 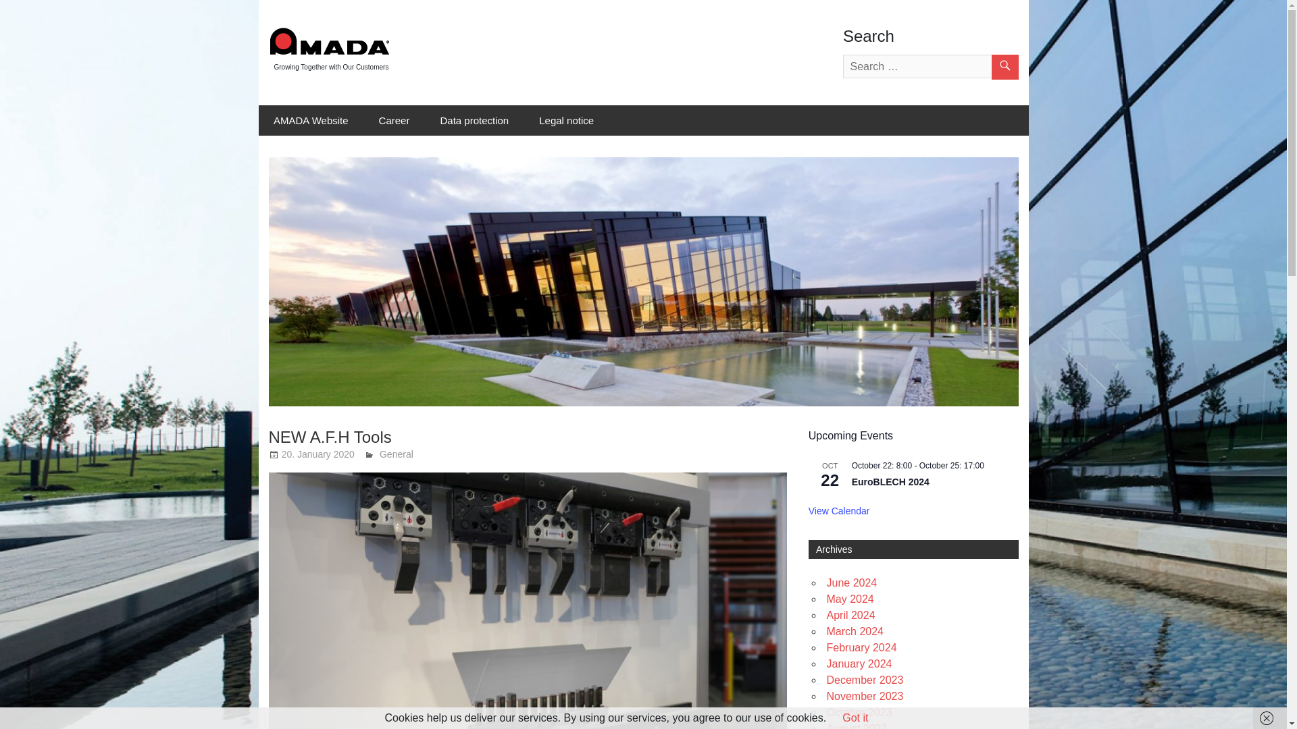 I want to click on December 2023, so click(x=865, y=680).